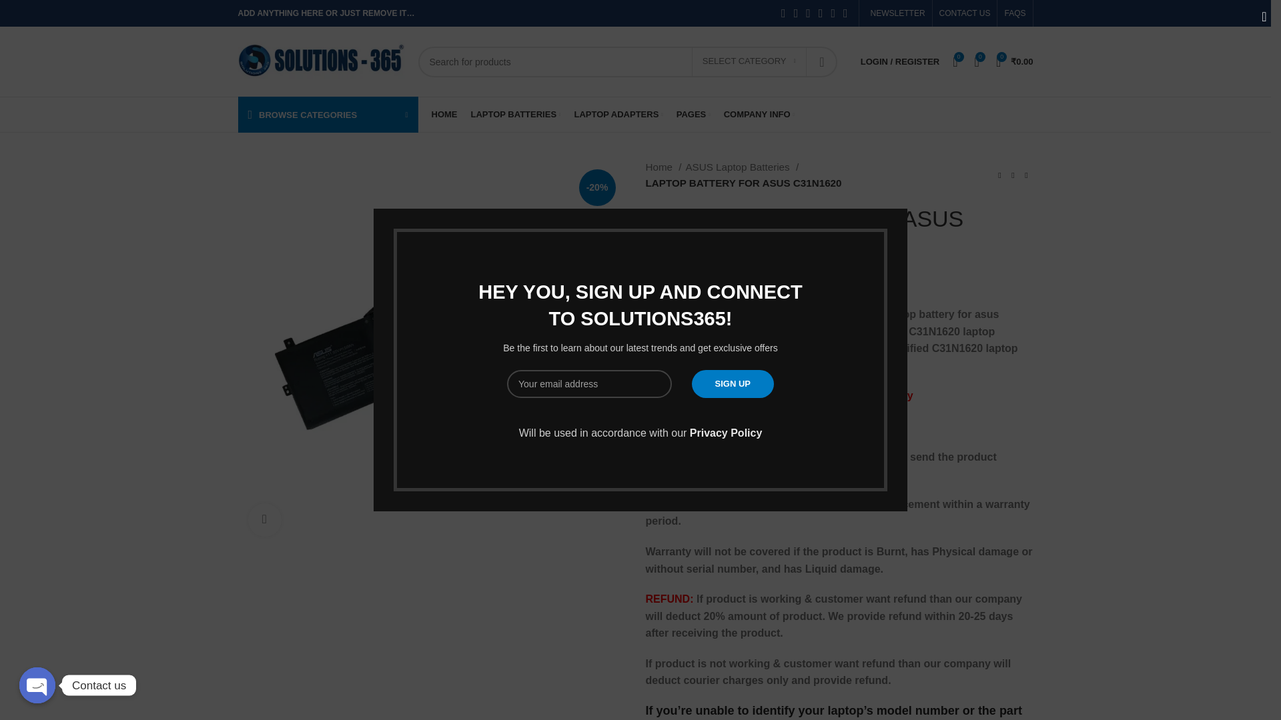  Describe the element at coordinates (900, 61) in the screenshot. I see `My account` at that location.